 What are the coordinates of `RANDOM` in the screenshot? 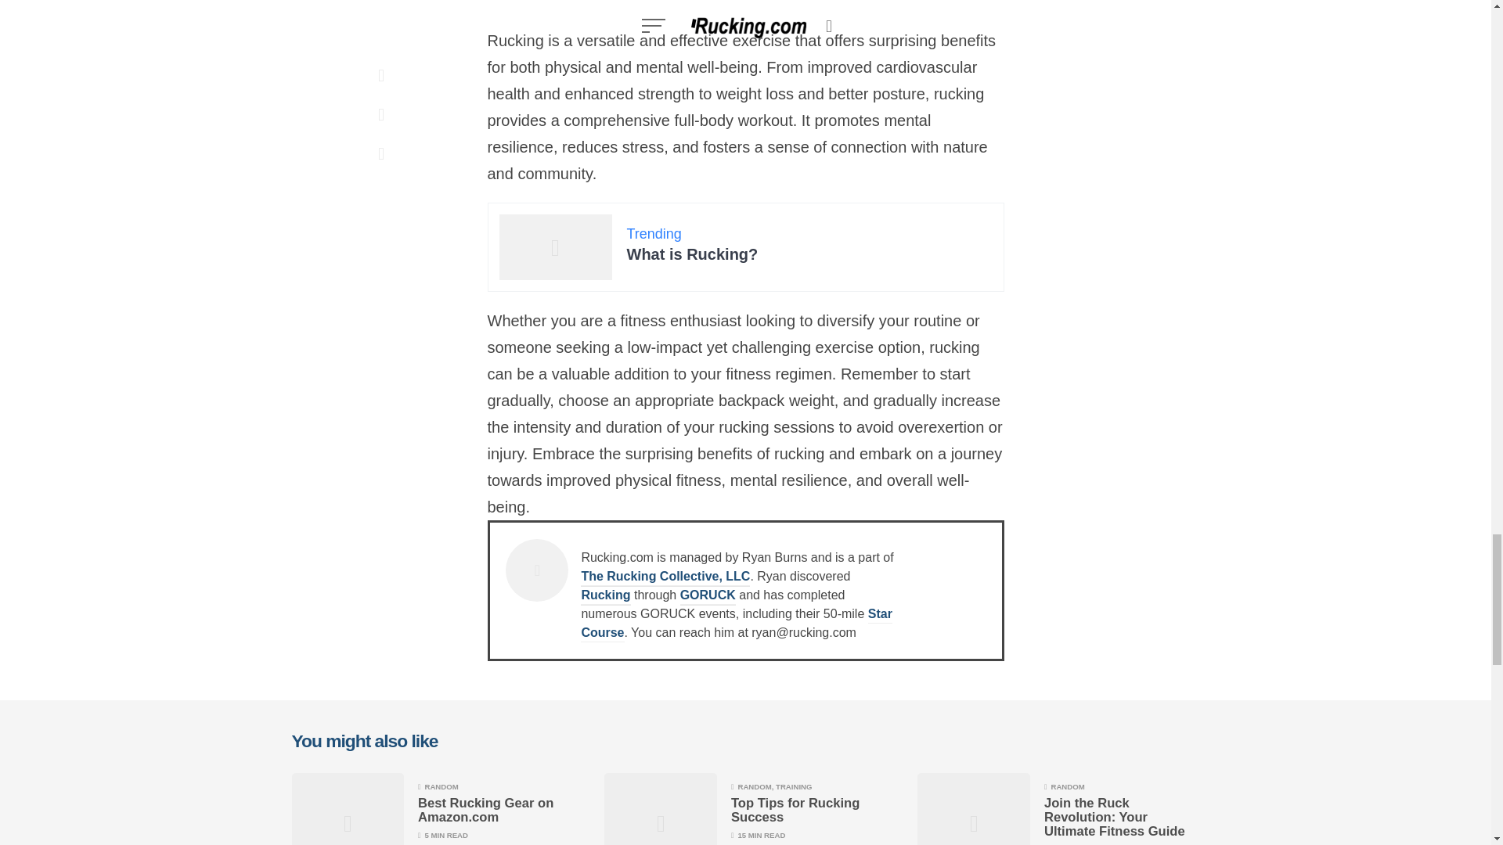 It's located at (754, 786).